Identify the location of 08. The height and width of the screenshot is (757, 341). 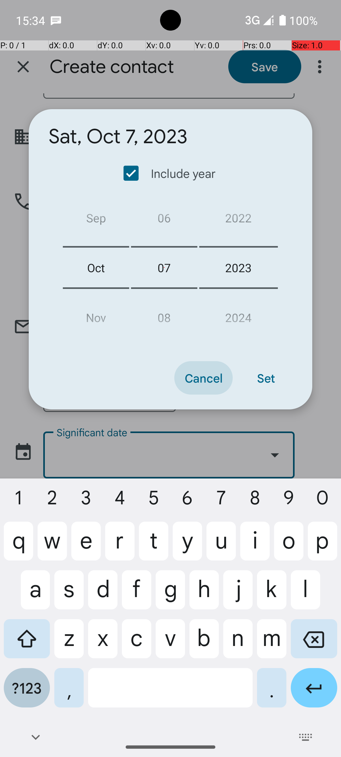
(164, 315).